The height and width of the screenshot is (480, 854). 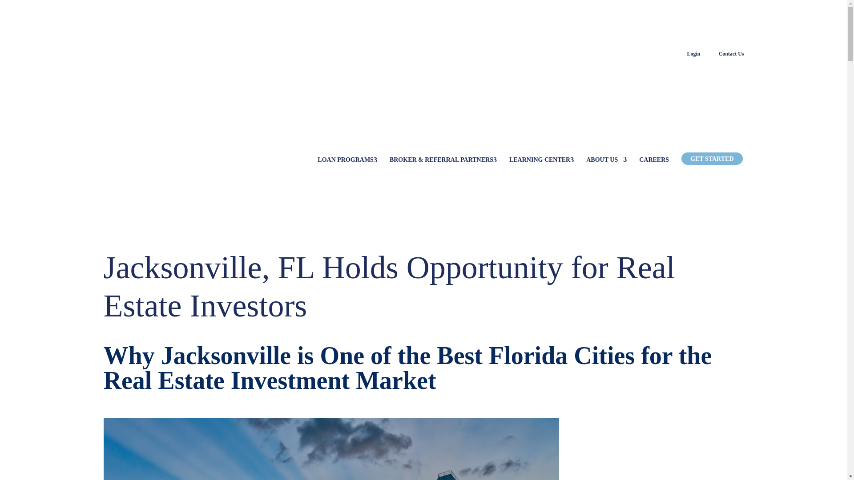 What do you see at coordinates (731, 54) in the screenshot?
I see `Contact Us` at bounding box center [731, 54].